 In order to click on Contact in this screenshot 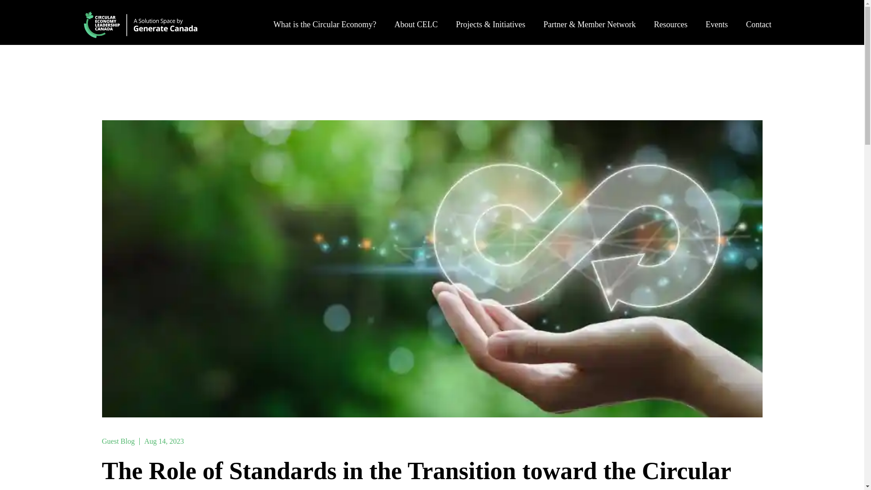, I will do `click(758, 17)`.